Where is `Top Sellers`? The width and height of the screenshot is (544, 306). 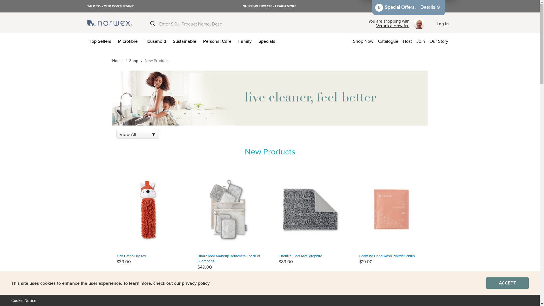
Top Sellers is located at coordinates (101, 40).